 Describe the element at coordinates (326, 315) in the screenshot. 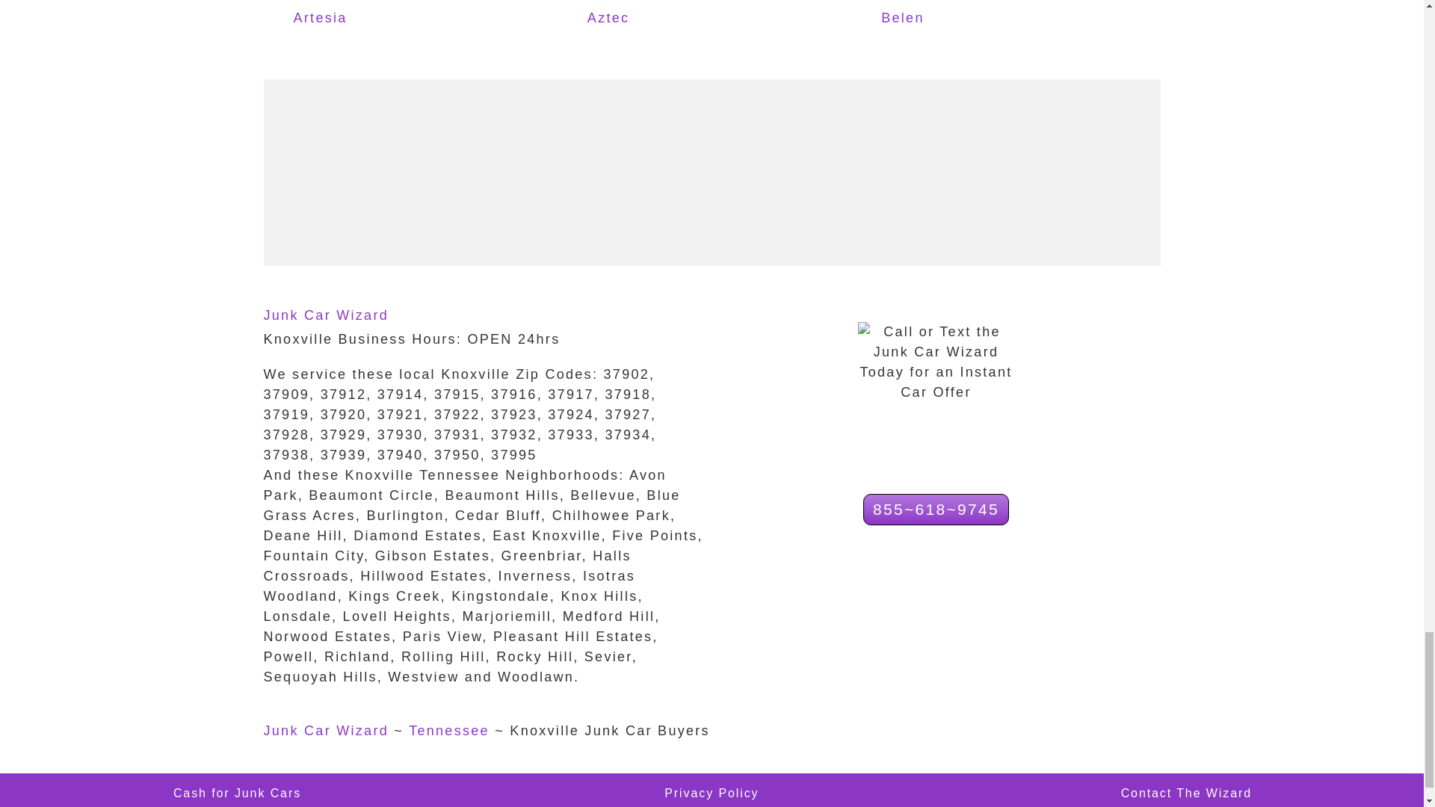

I see `Junk Car Wizard` at that location.